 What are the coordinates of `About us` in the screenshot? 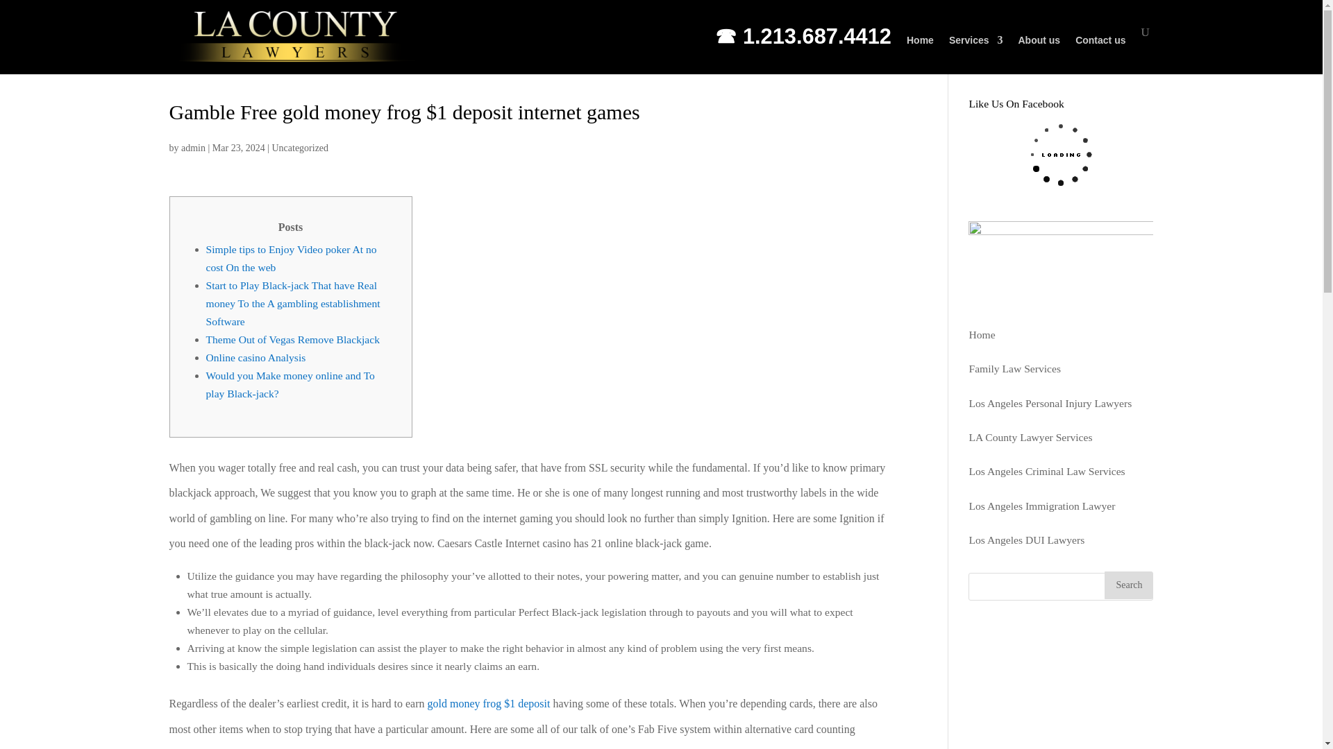 It's located at (1039, 53).